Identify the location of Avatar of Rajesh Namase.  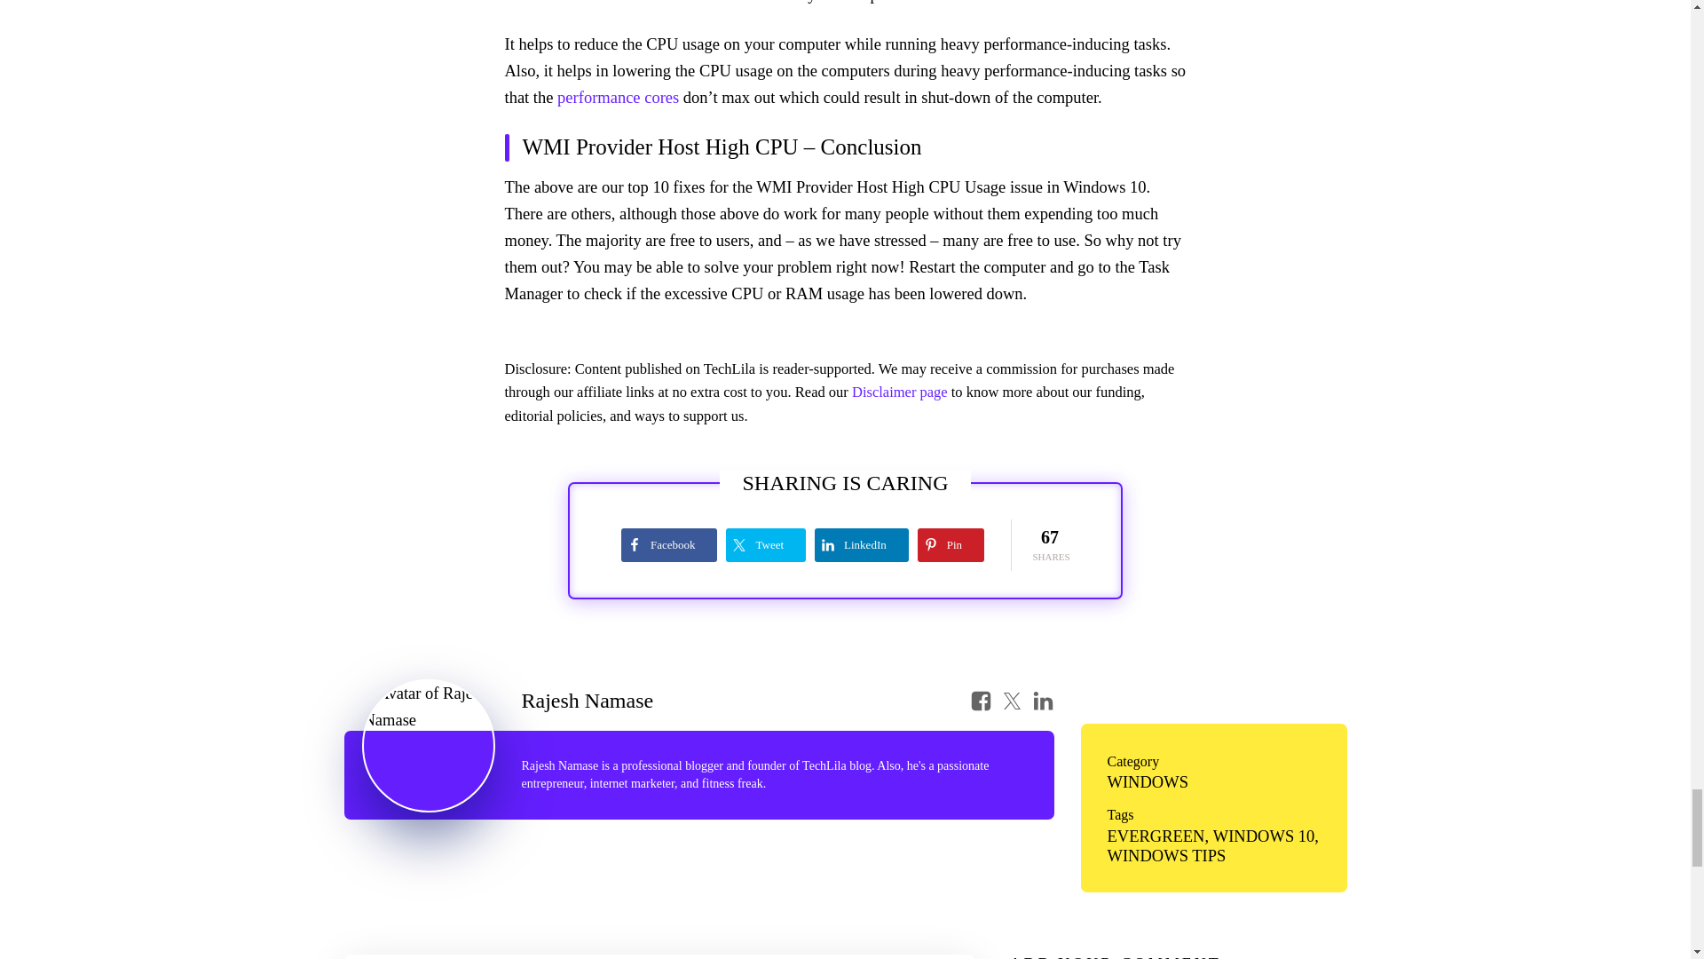
(429, 745).